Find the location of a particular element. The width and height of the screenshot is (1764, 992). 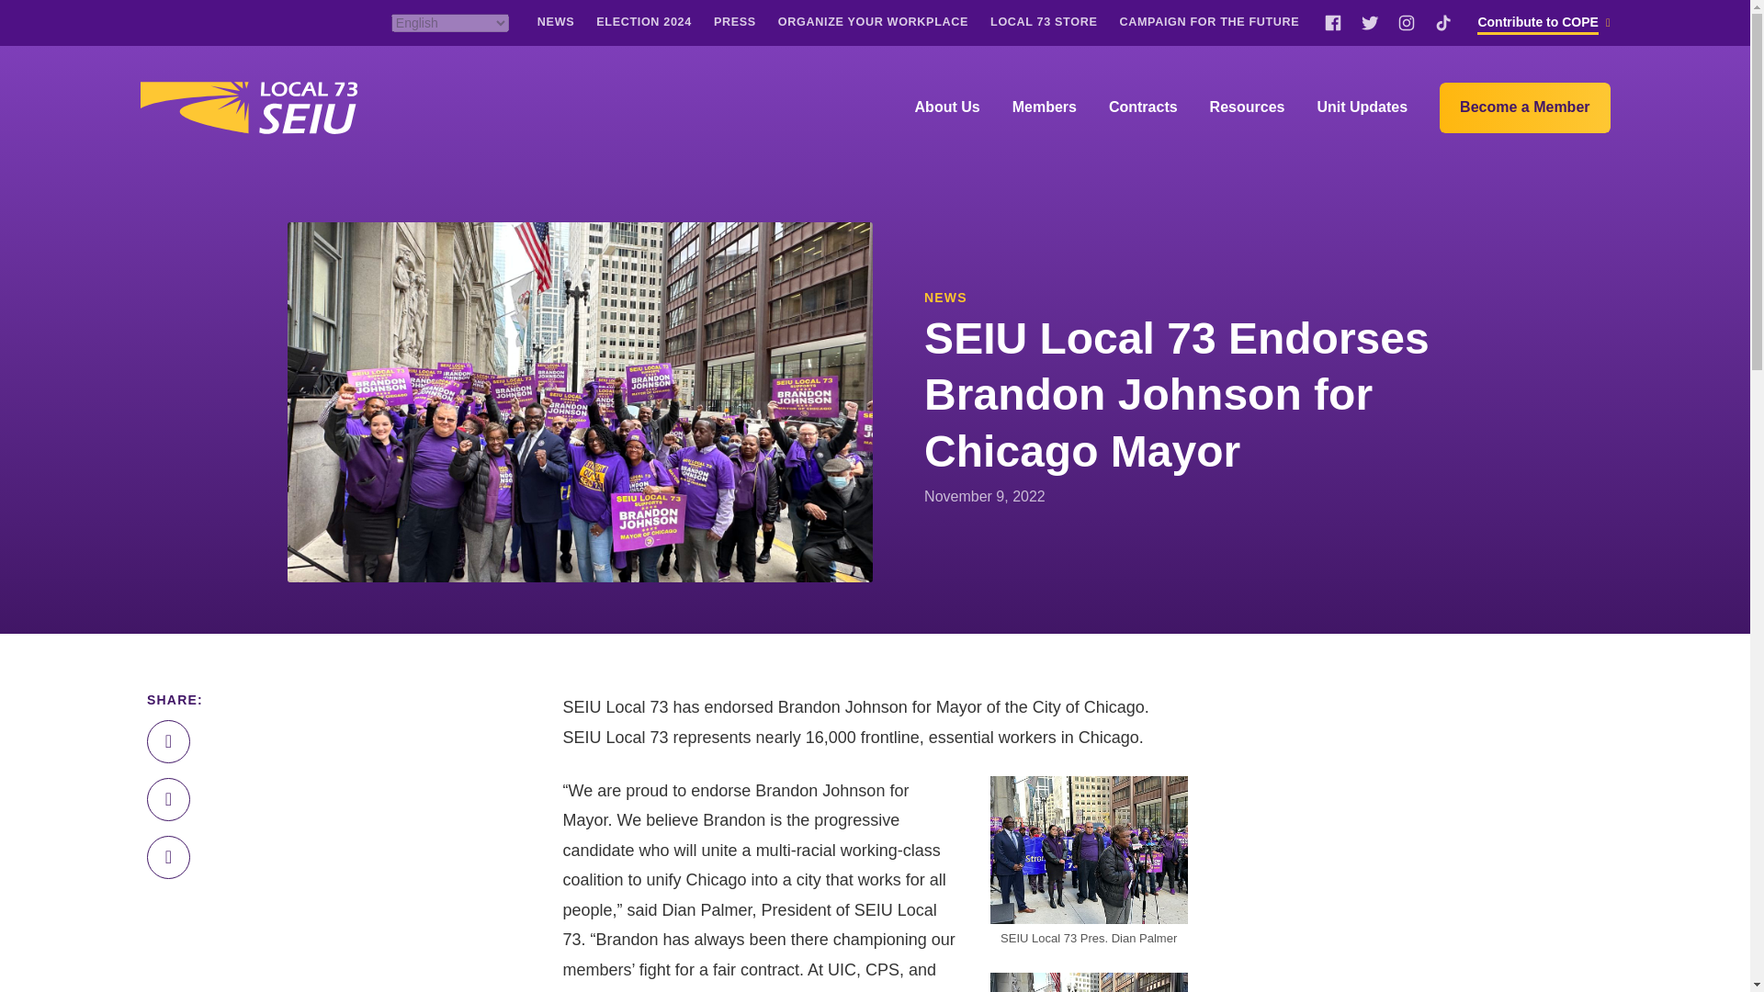

Contribute to COPE is located at coordinates (1538, 22).